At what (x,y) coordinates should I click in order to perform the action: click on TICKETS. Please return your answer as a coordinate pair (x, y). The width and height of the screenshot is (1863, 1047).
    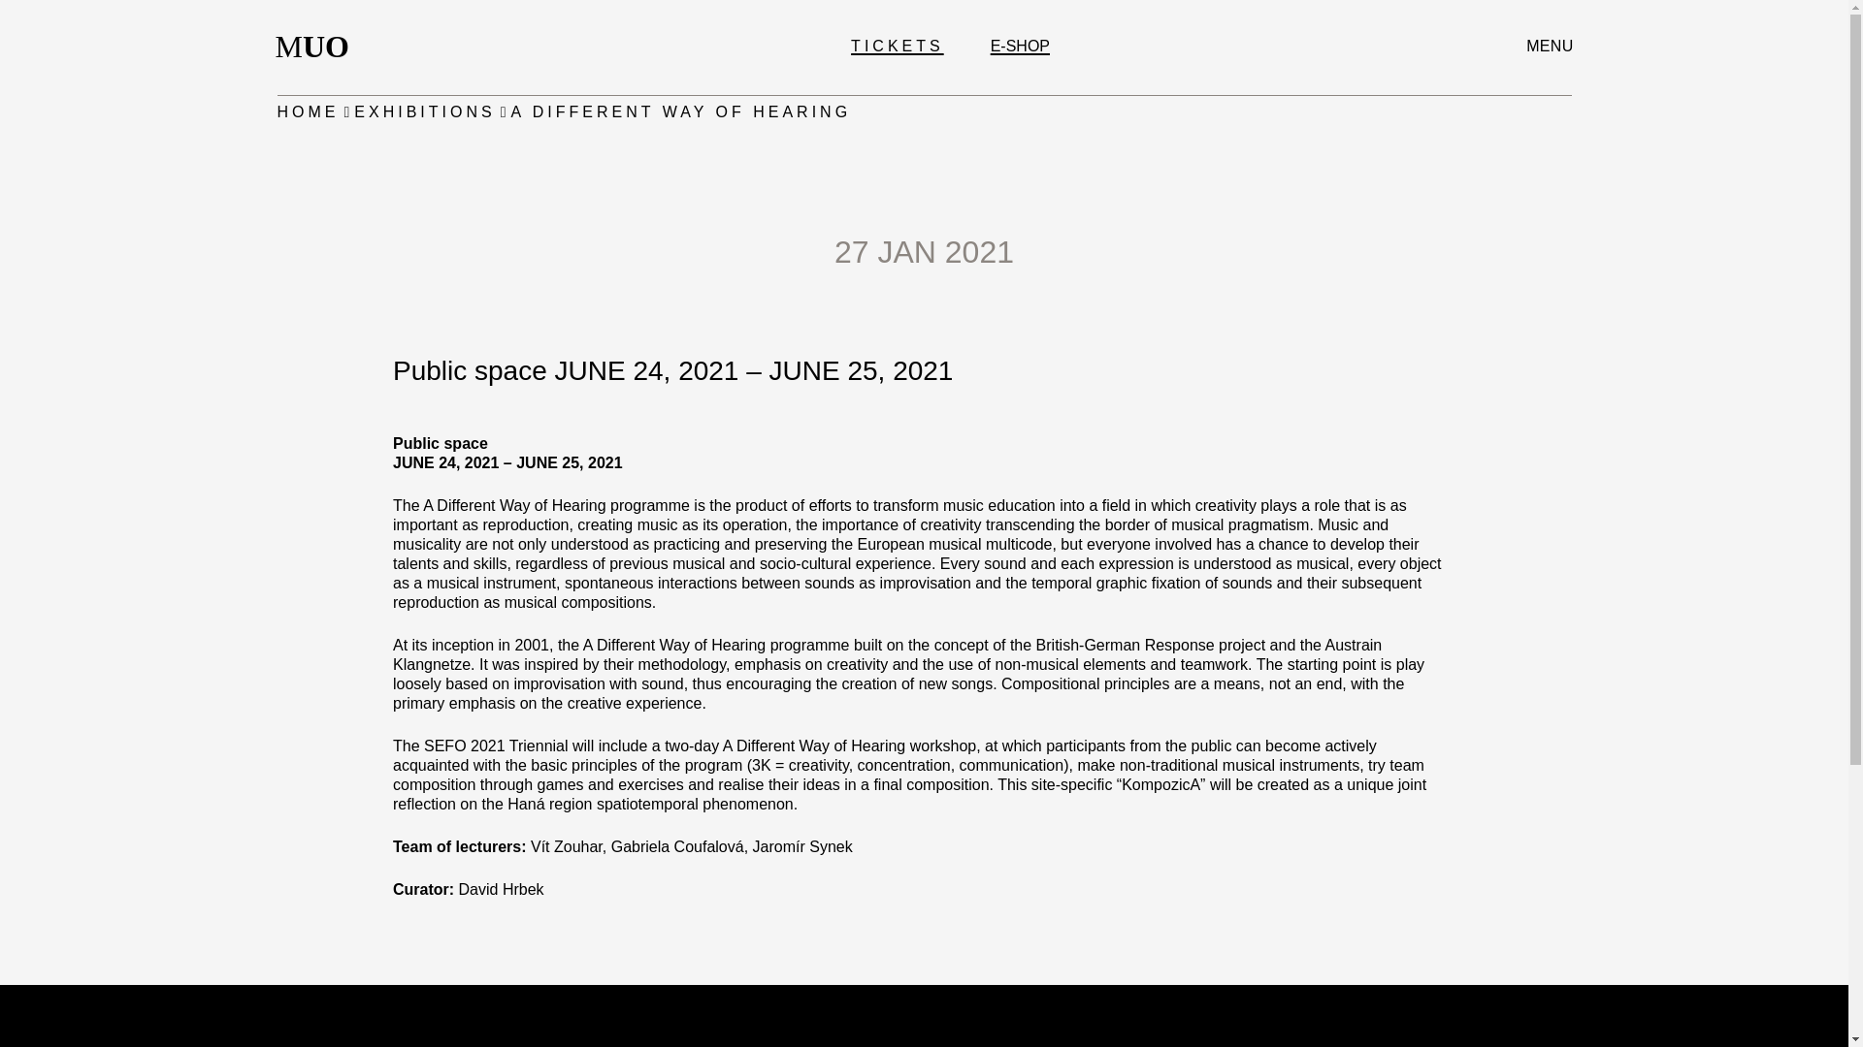
    Looking at the image, I should click on (318, 47).